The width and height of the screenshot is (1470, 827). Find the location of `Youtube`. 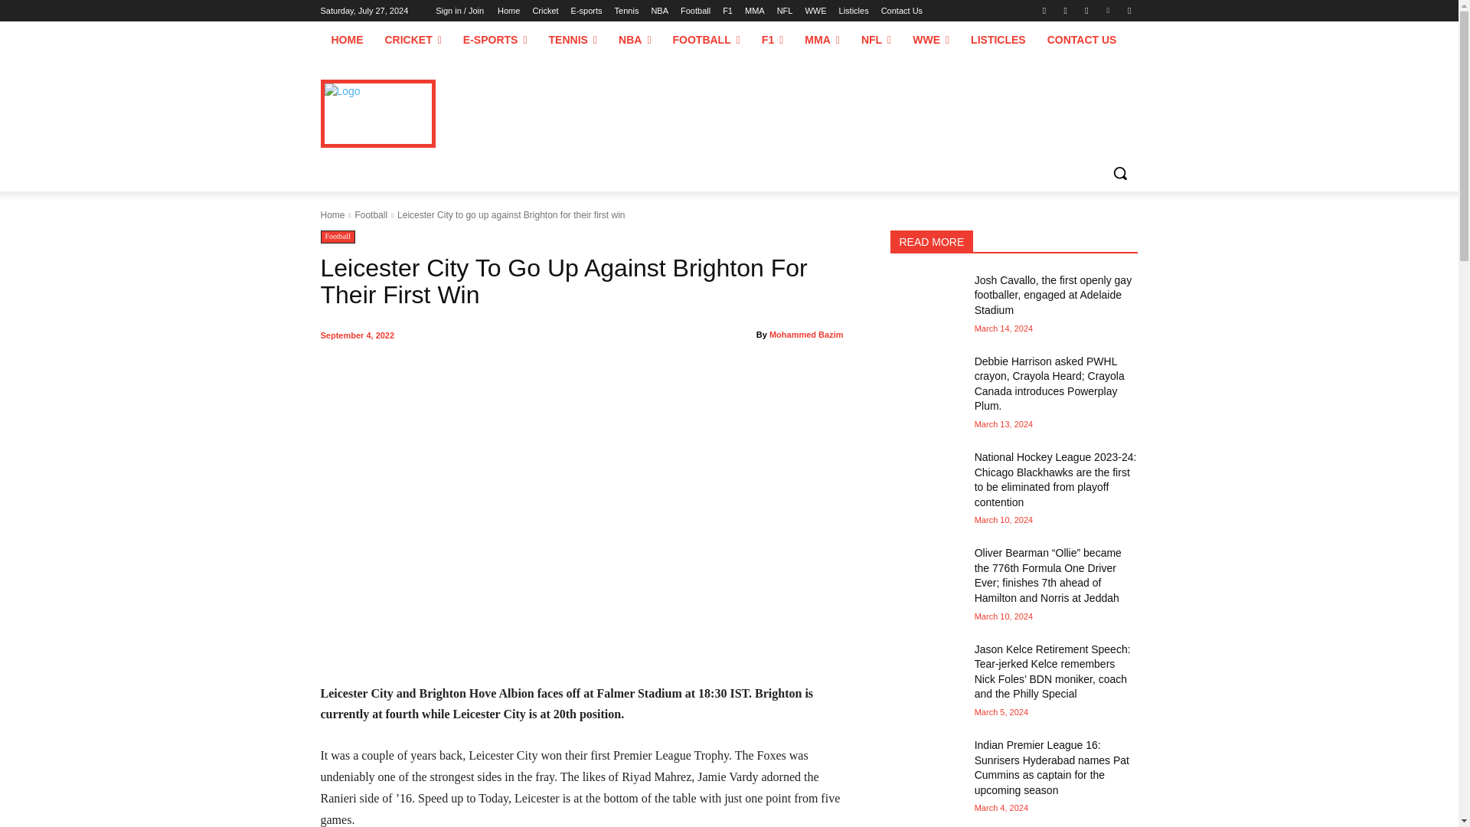

Youtube is located at coordinates (1129, 10).